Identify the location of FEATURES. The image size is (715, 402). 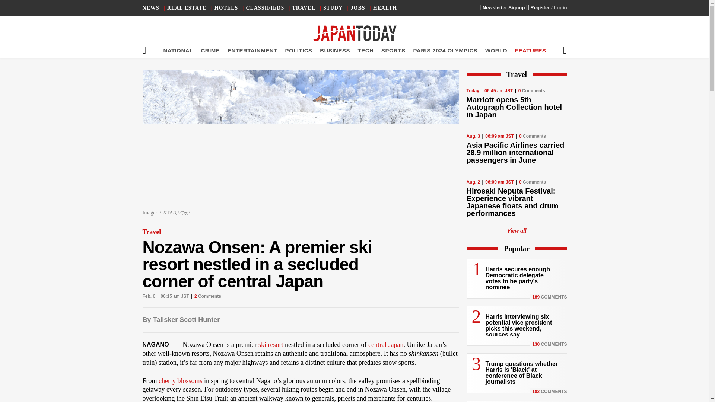
(530, 50).